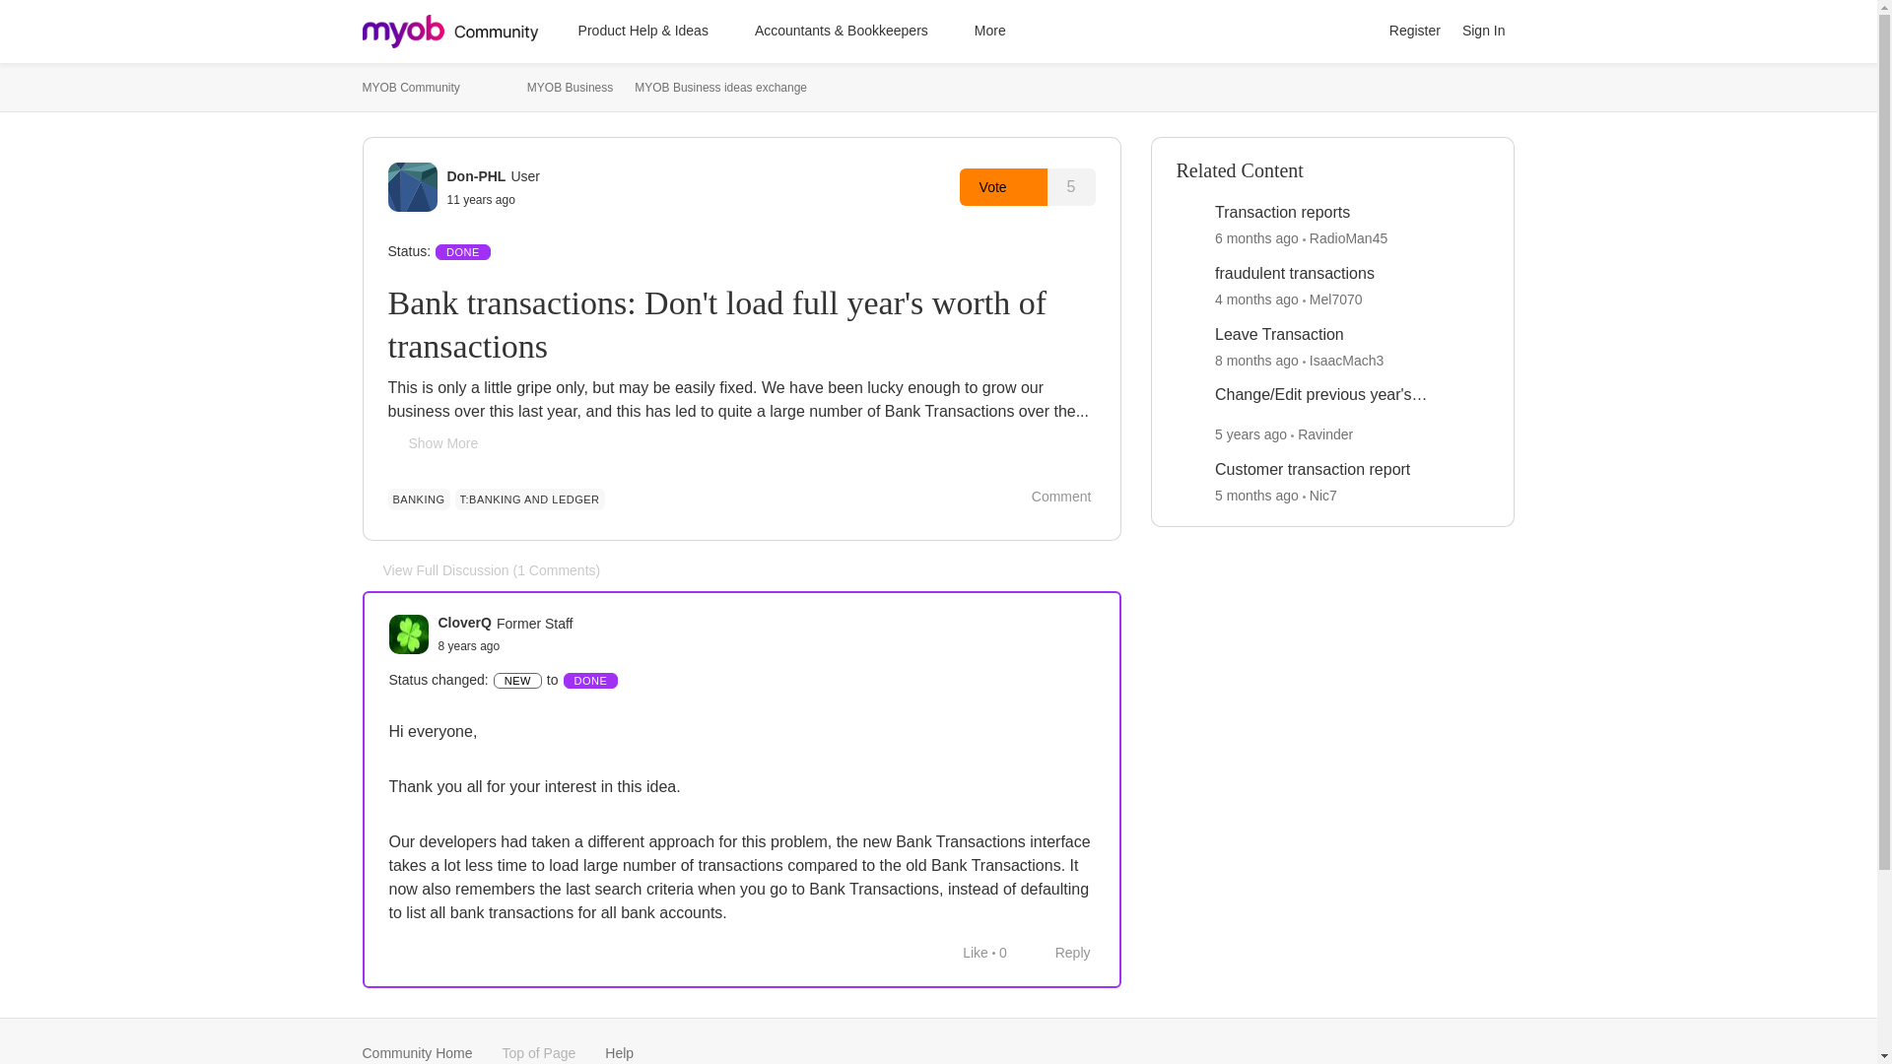  Describe the element at coordinates (1255, 359) in the screenshot. I see `December 7, 2023 at 7:42 PM` at that location.